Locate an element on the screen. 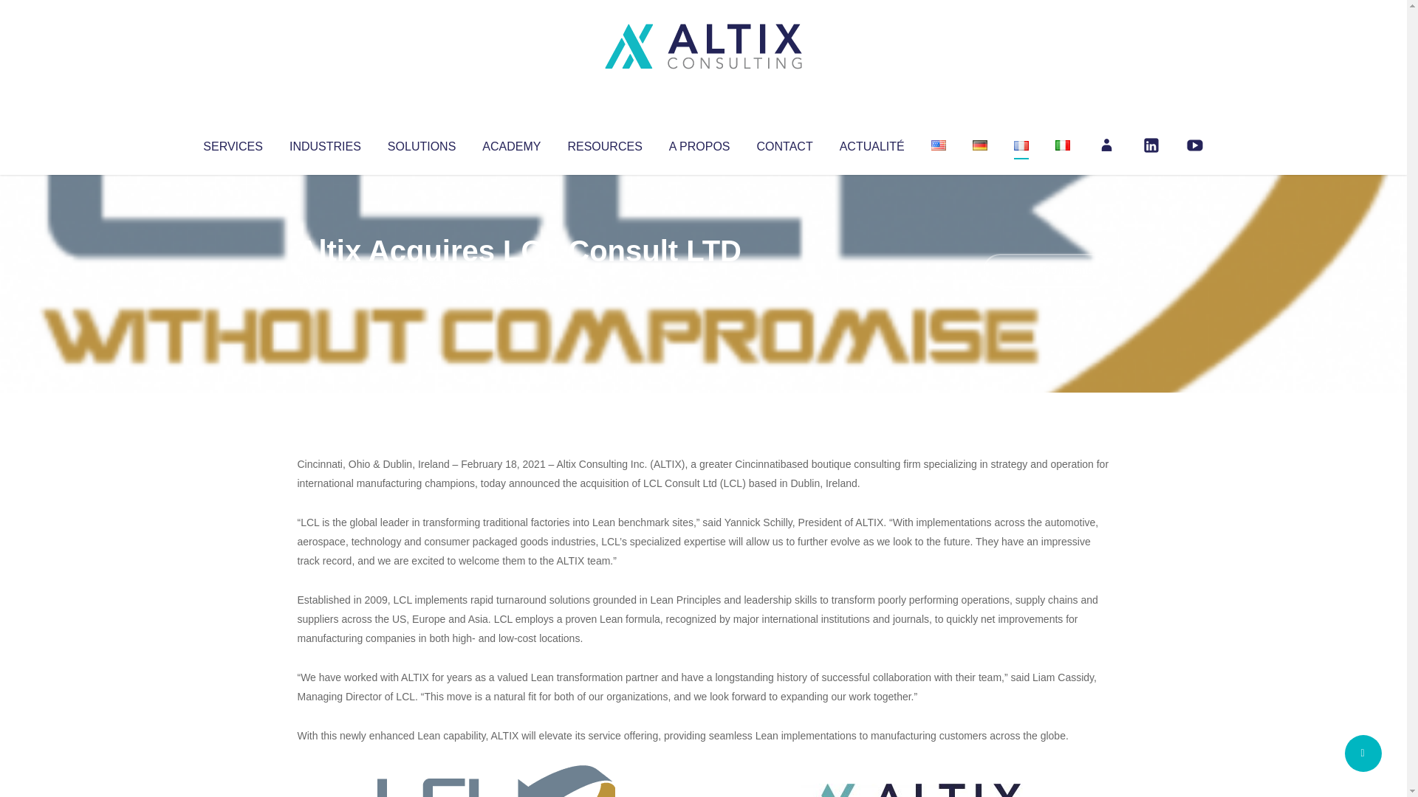  SERVICES is located at coordinates (232, 143).